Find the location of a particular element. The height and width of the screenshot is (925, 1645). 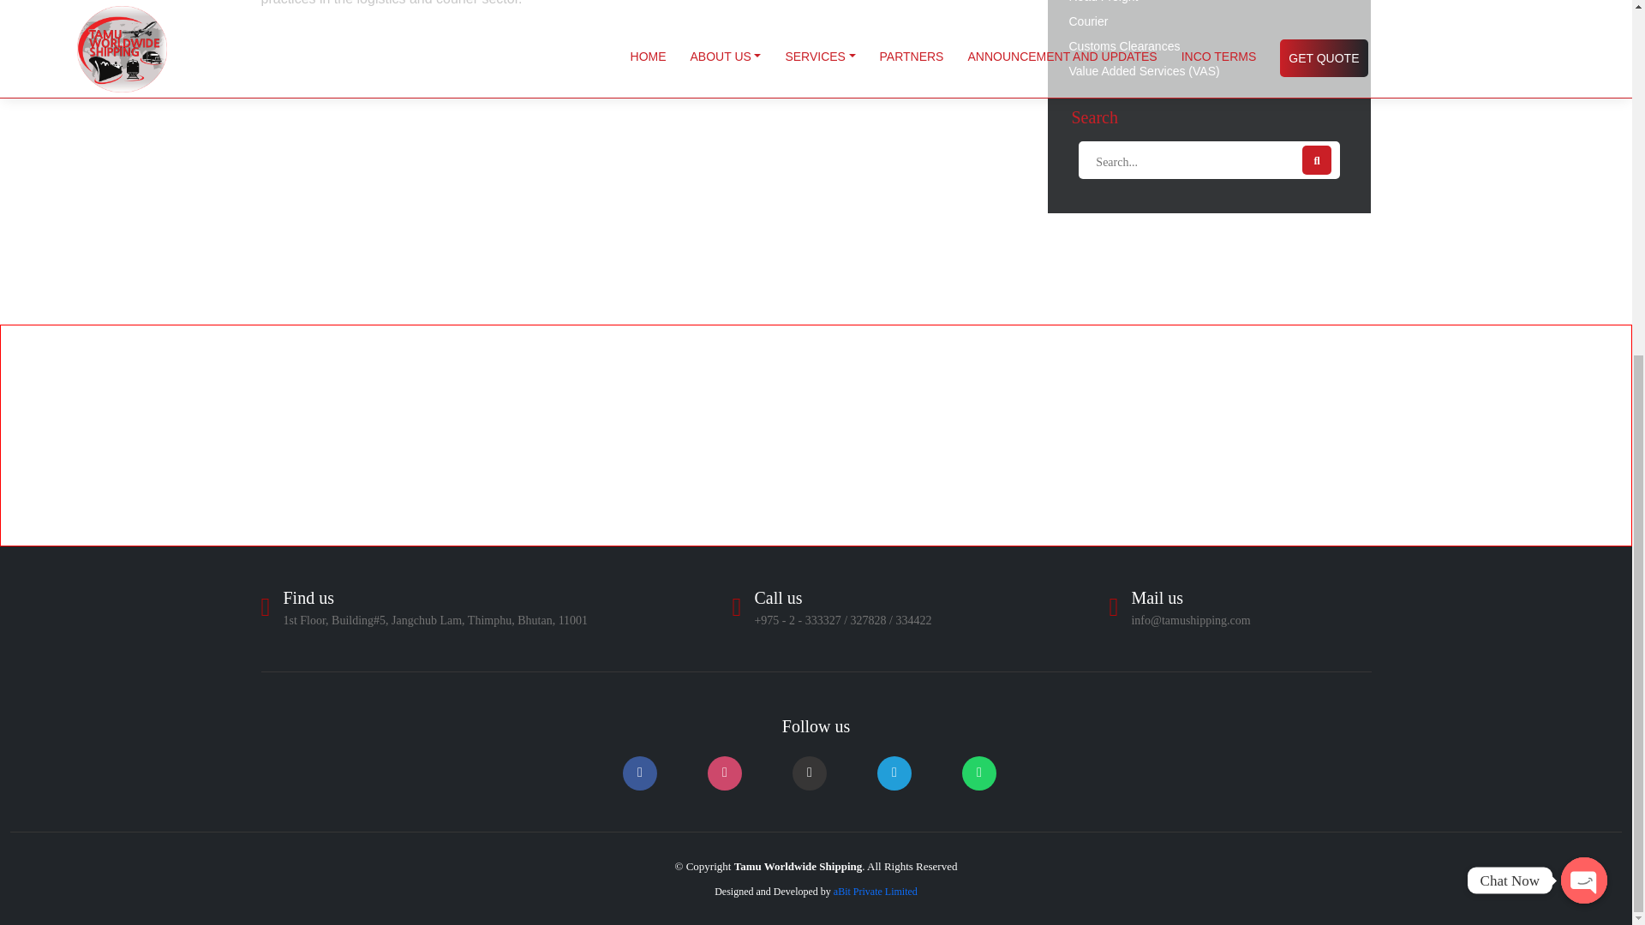

Road Freight is located at coordinates (1208, 3).